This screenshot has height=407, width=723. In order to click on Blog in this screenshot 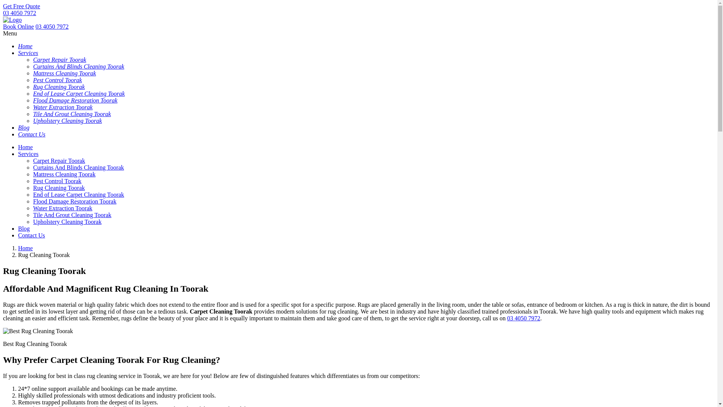, I will do `click(24, 127)`.